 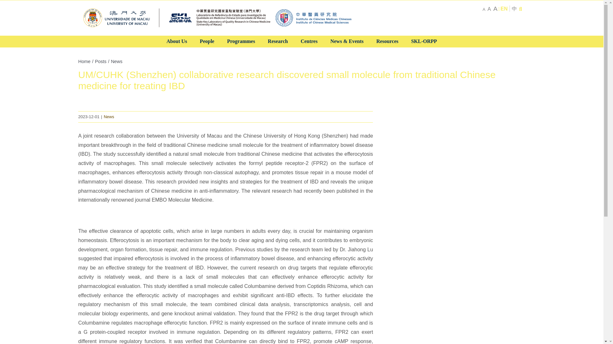 What do you see at coordinates (176, 41) in the screenshot?
I see `About Us` at bounding box center [176, 41].